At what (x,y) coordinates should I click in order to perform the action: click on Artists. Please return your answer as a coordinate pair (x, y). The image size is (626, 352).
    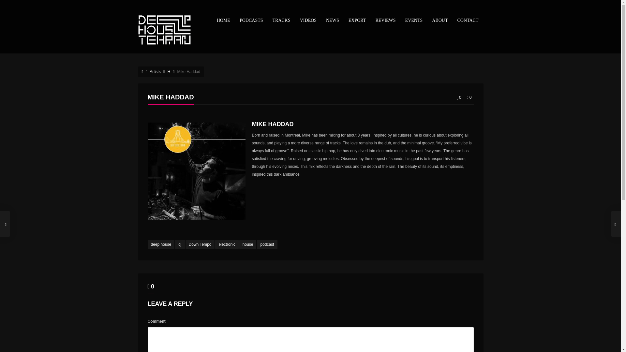
    Looking at the image, I should click on (155, 71).